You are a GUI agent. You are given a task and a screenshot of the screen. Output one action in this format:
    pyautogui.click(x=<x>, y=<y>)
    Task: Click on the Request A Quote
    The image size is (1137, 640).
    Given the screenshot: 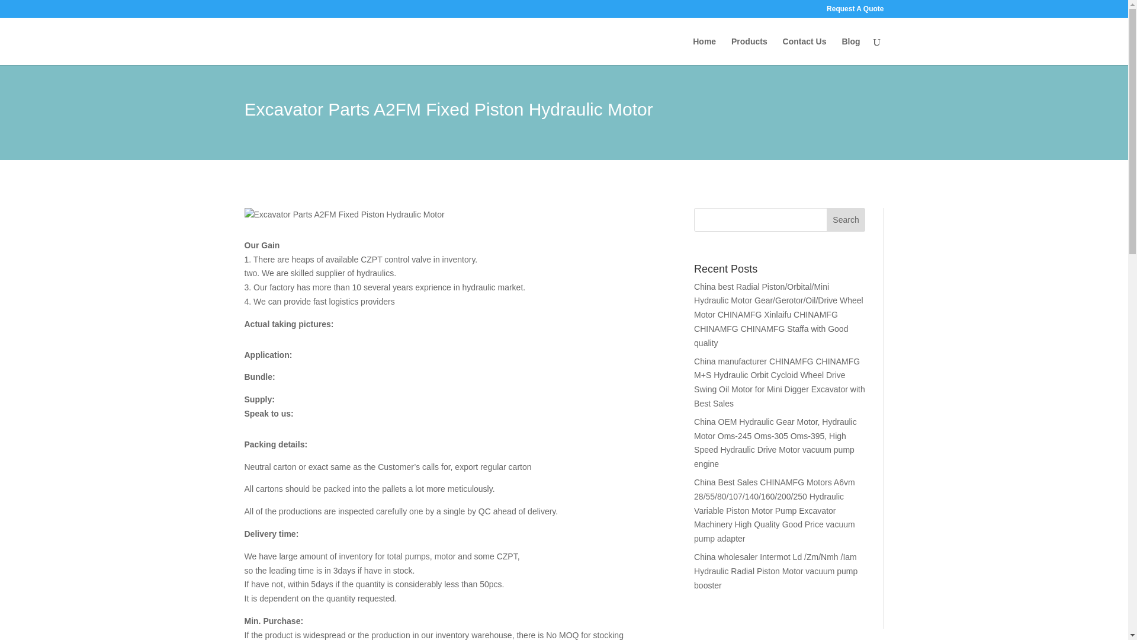 What is the action you would take?
    pyautogui.click(x=855, y=11)
    